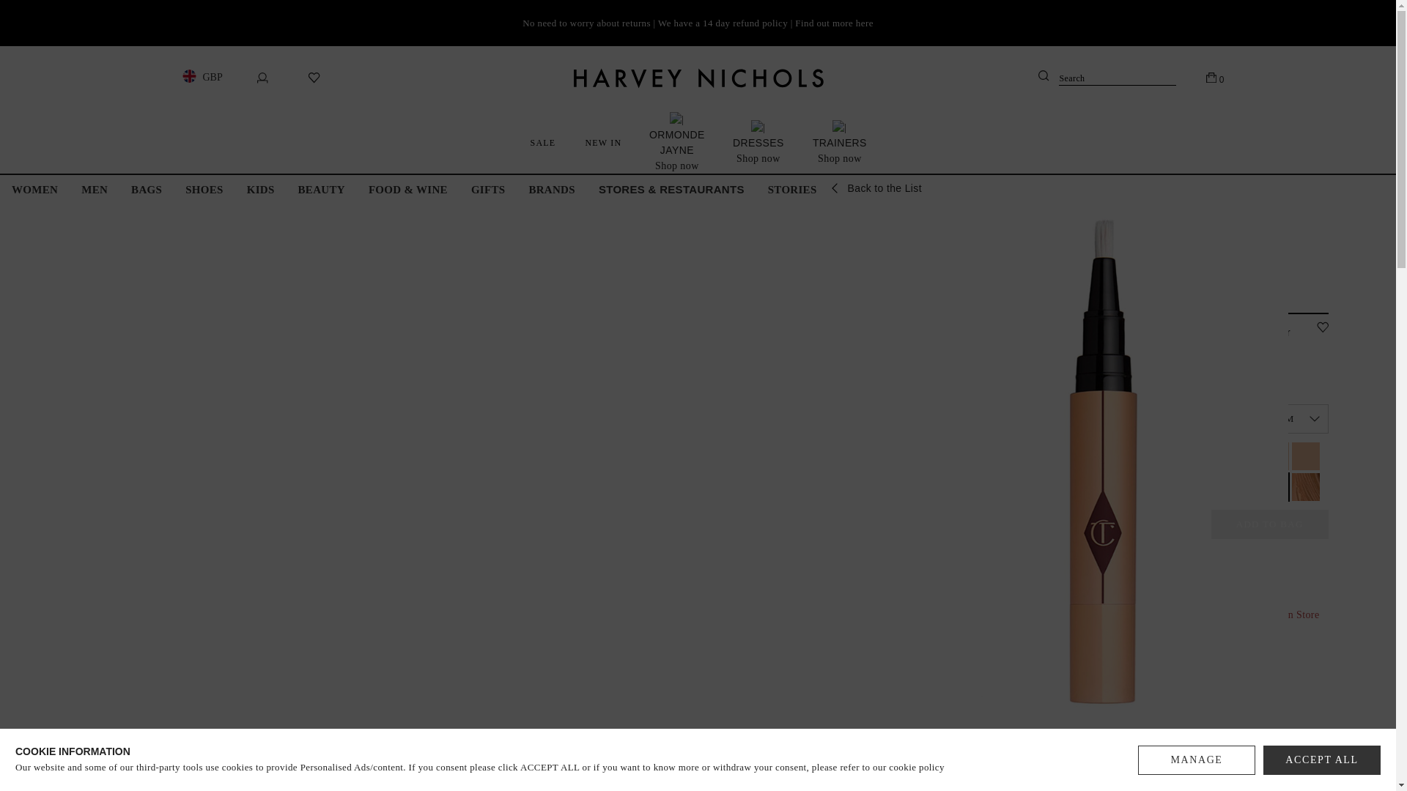 Image resolution: width=1407 pixels, height=791 pixels. Describe the element at coordinates (1305, 456) in the screenshot. I see `3 MEDIUM` at that location.